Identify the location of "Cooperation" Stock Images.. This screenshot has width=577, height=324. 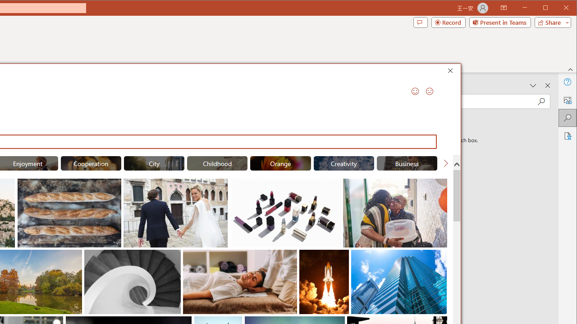
(91, 163).